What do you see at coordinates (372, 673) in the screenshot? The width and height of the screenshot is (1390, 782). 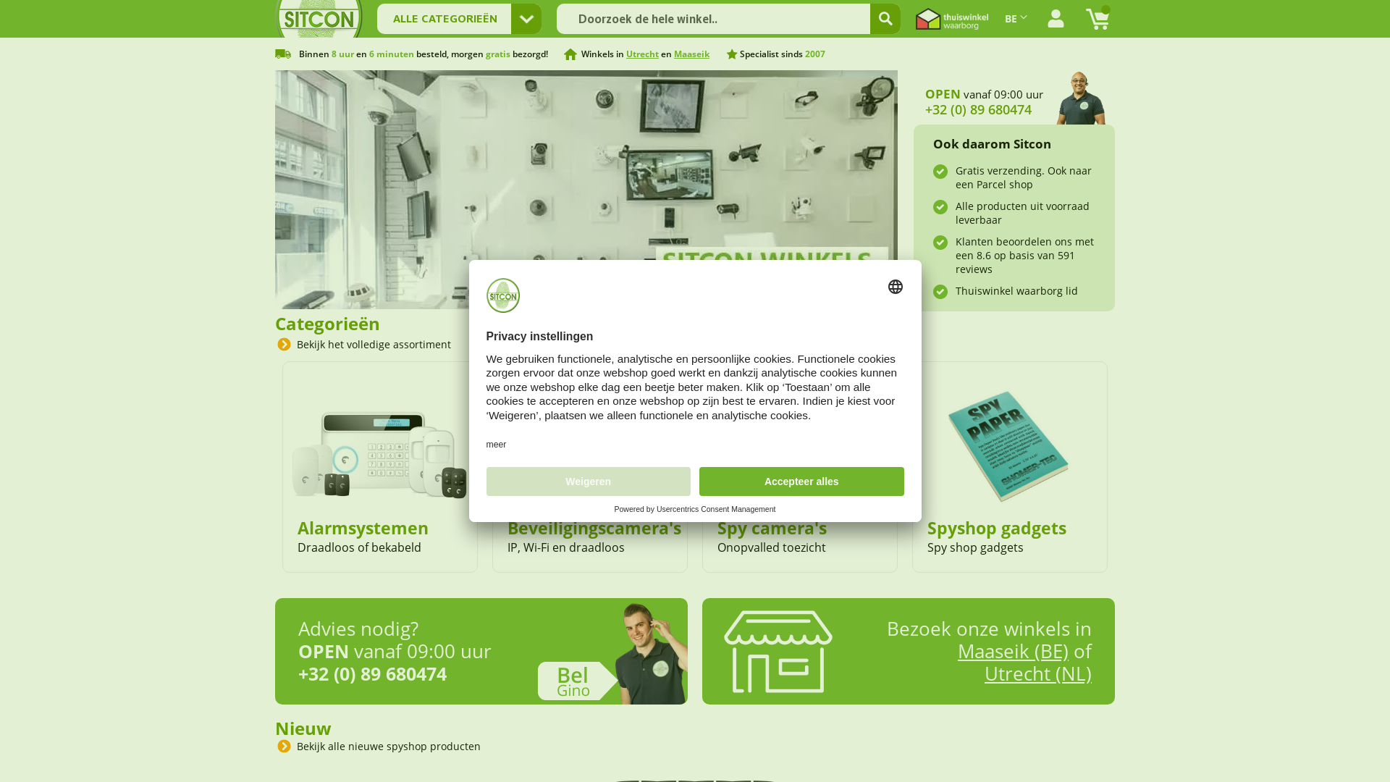 I see `+32 (0) 89 680474` at bounding box center [372, 673].